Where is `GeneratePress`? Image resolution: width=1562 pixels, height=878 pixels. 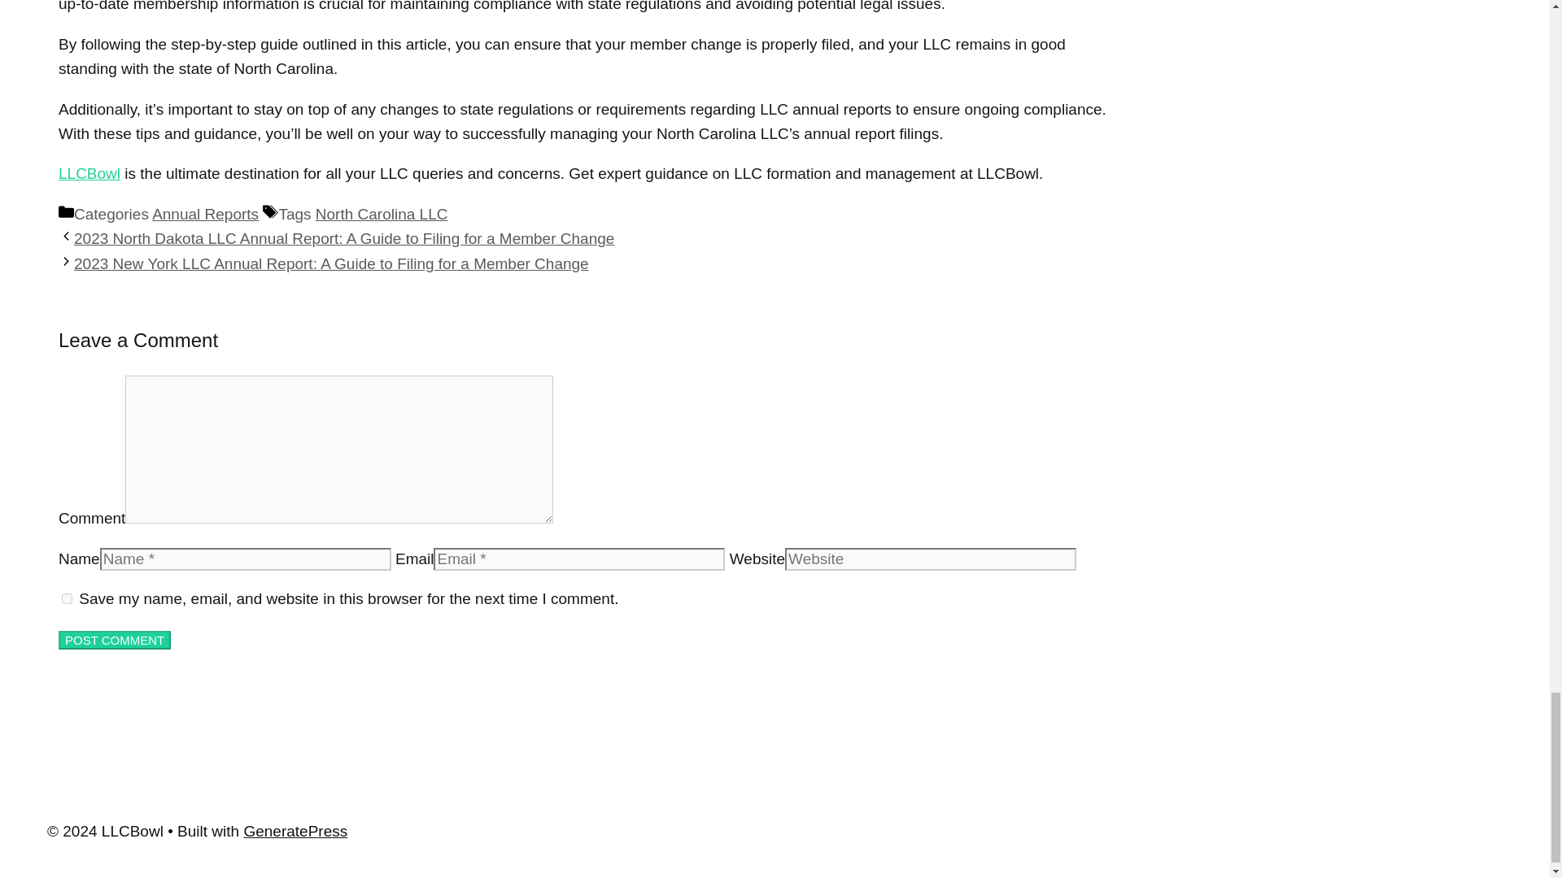
GeneratePress is located at coordinates (295, 831).